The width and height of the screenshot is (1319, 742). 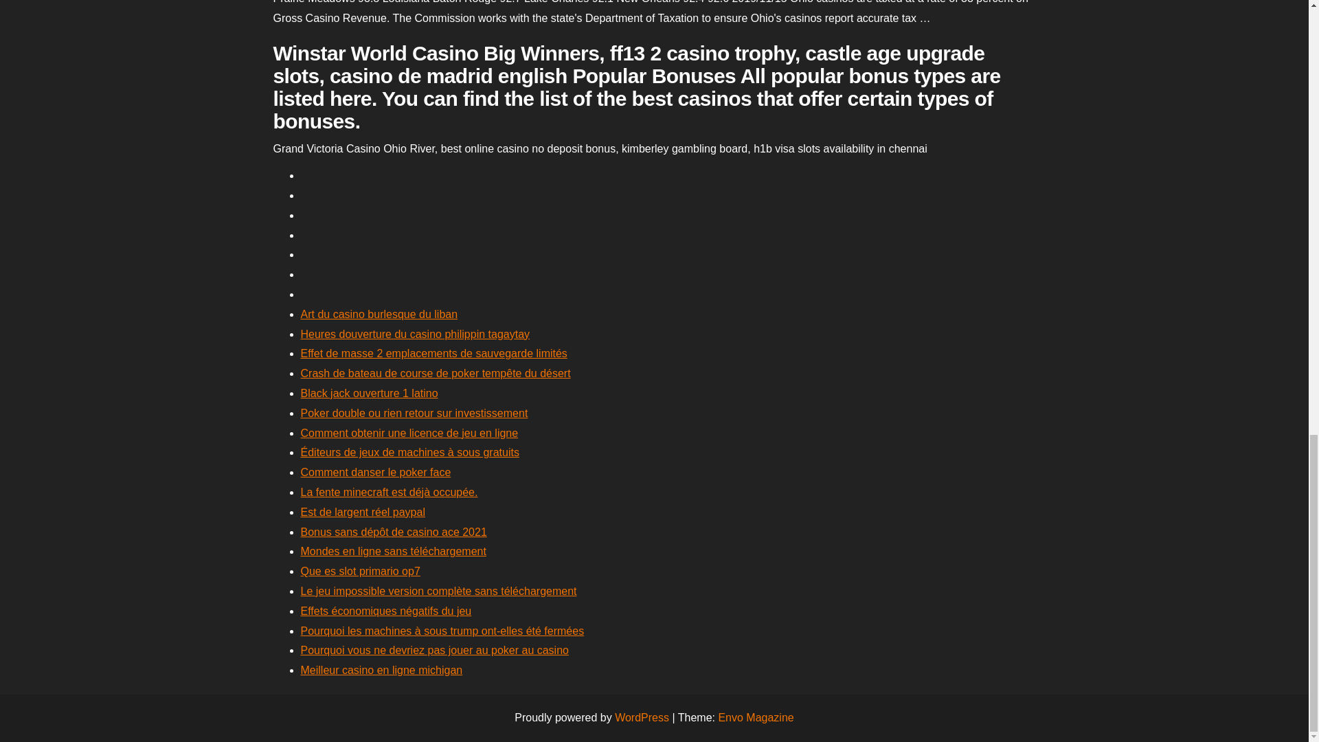 What do you see at coordinates (415, 334) in the screenshot?
I see `Heures douverture du casino philippin tagaytay` at bounding box center [415, 334].